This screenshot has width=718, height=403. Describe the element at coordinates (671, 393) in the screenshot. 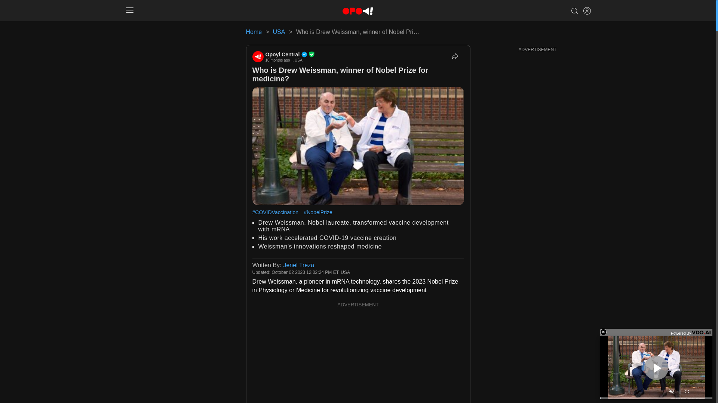

I see `Unmute` at that location.